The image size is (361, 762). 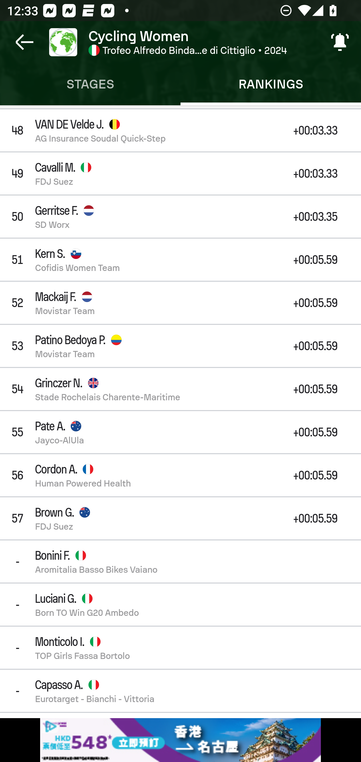 What do you see at coordinates (180, 346) in the screenshot?
I see `53 Patino Bedoya P. Movistar Team +00:05.59` at bounding box center [180, 346].